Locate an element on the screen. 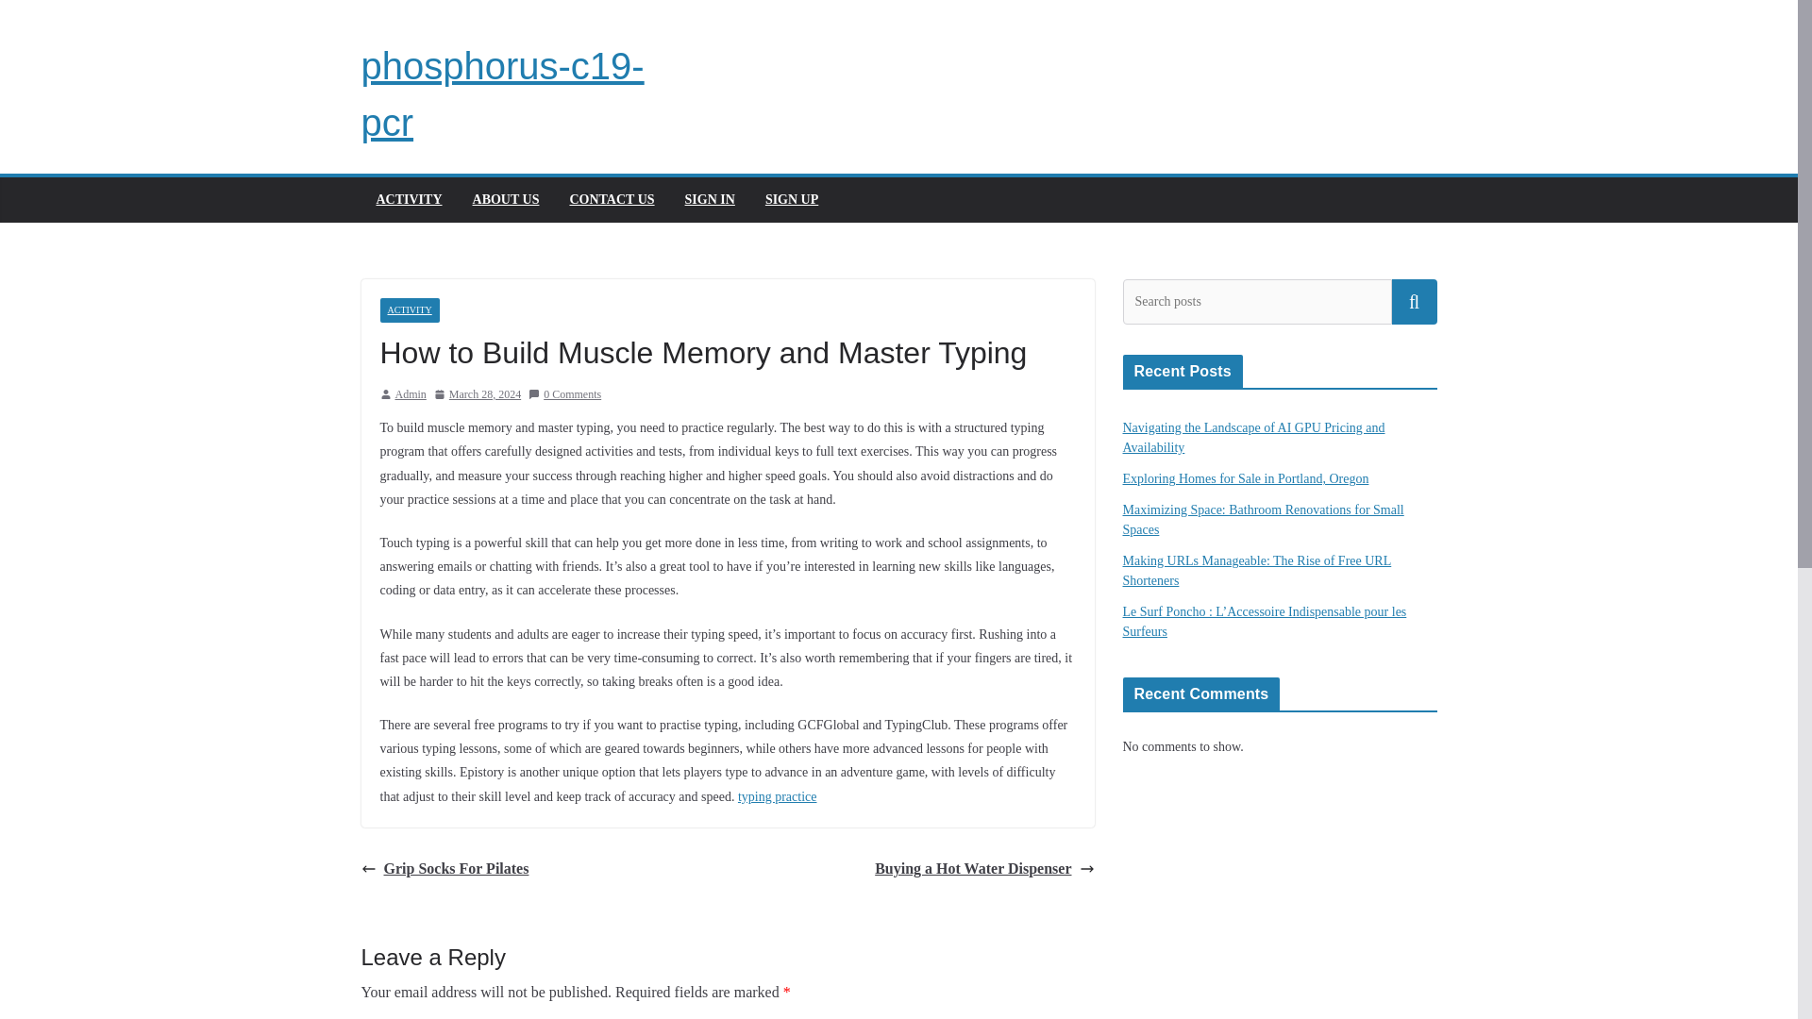  phosphorus-c19-pcr is located at coordinates (502, 94).